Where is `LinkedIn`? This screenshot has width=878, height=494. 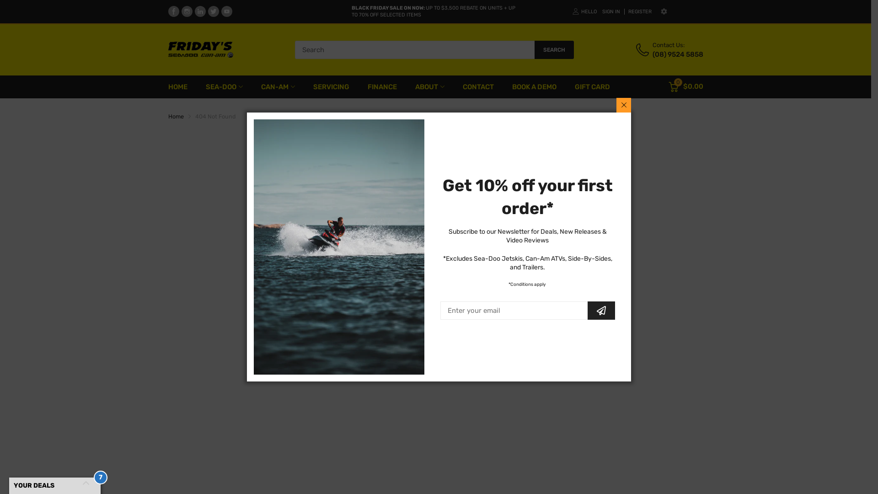 LinkedIn is located at coordinates (200, 11).